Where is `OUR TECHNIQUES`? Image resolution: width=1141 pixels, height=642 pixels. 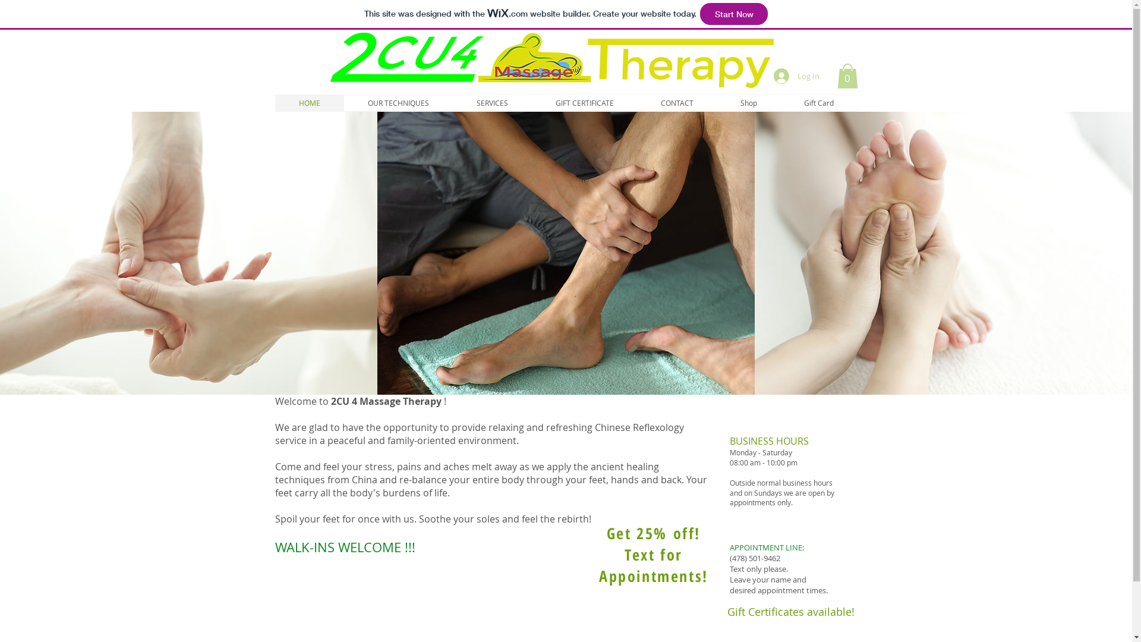 OUR TECHNIQUES is located at coordinates (398, 103).